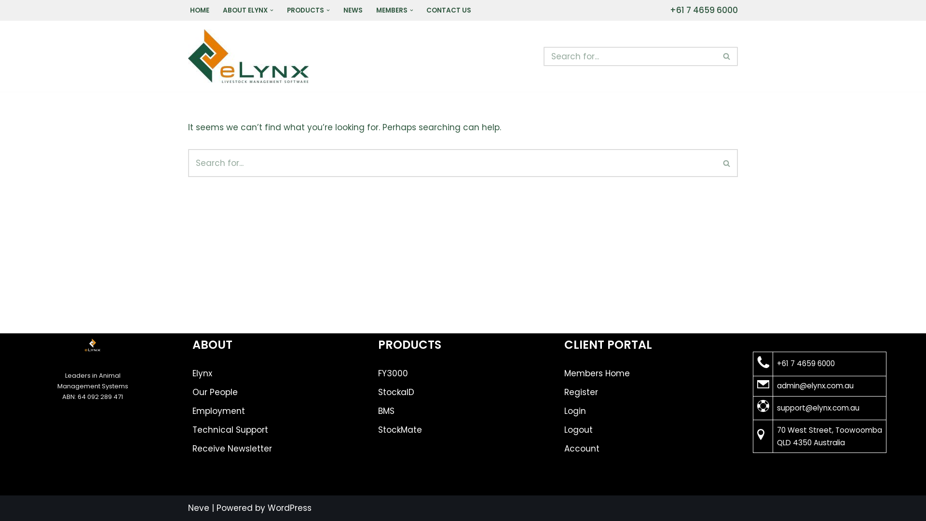 This screenshot has height=521, width=926. What do you see at coordinates (582, 449) in the screenshot?
I see `Account` at bounding box center [582, 449].